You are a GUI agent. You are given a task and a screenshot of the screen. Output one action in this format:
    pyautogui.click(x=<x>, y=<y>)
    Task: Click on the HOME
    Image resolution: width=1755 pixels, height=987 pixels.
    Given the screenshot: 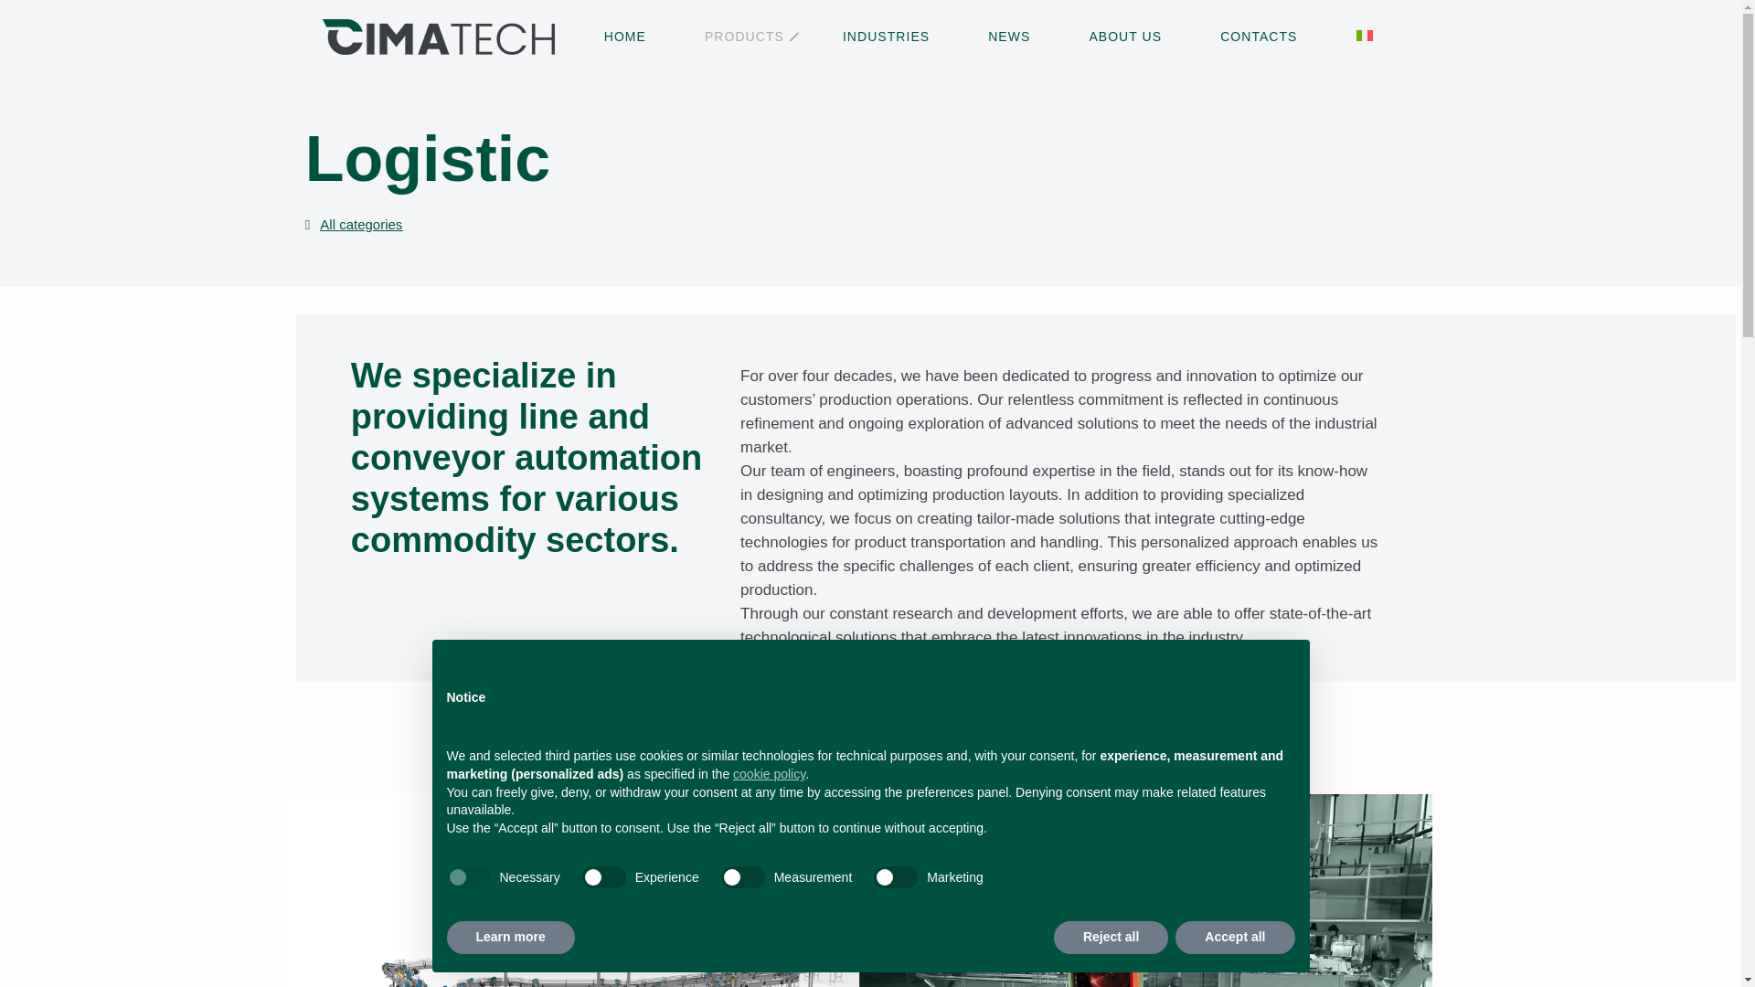 What is the action you would take?
    pyautogui.click(x=625, y=37)
    